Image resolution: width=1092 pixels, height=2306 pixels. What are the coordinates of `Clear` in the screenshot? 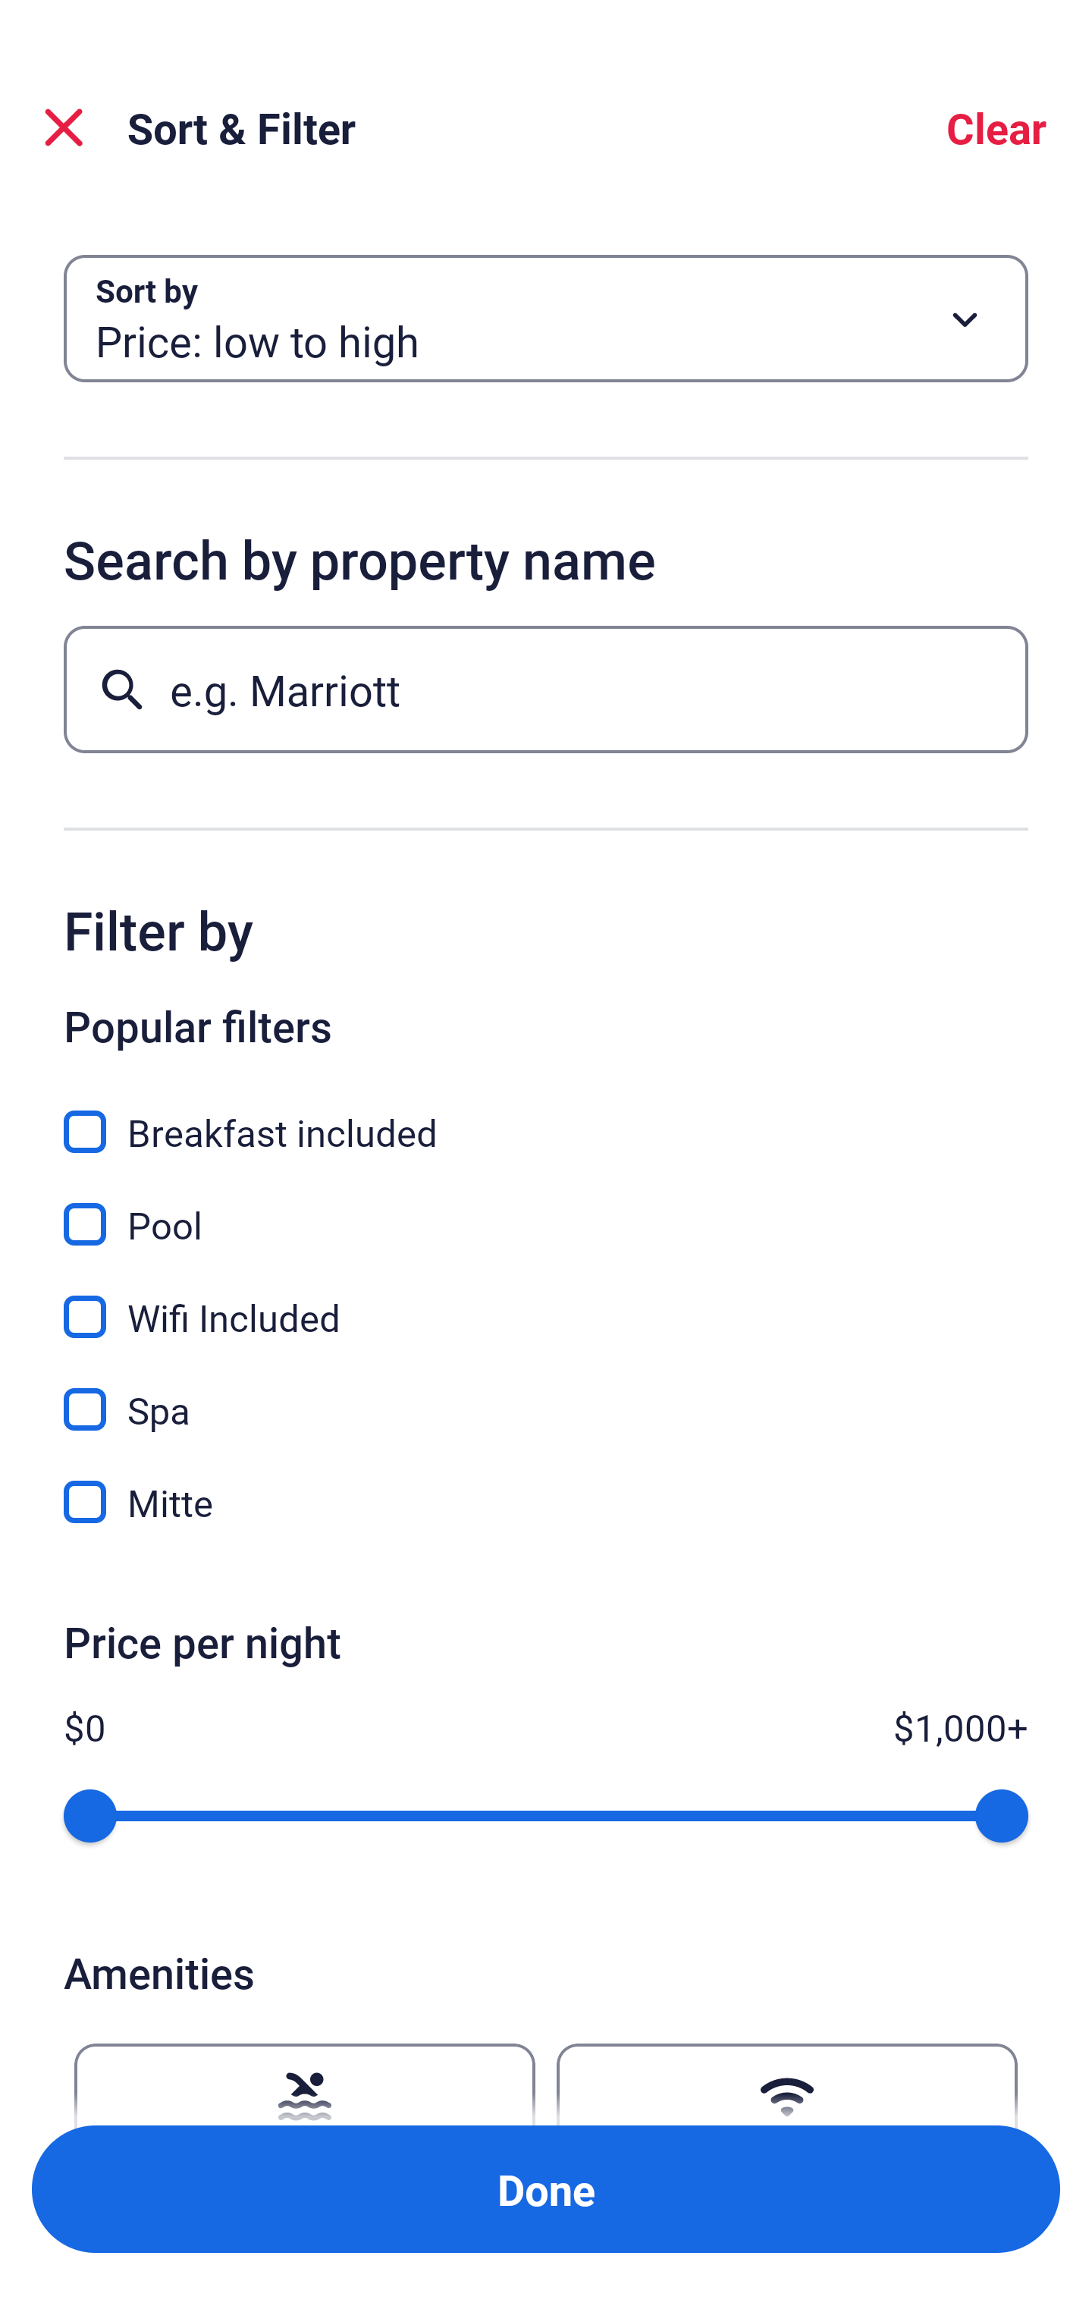 It's located at (996, 127).